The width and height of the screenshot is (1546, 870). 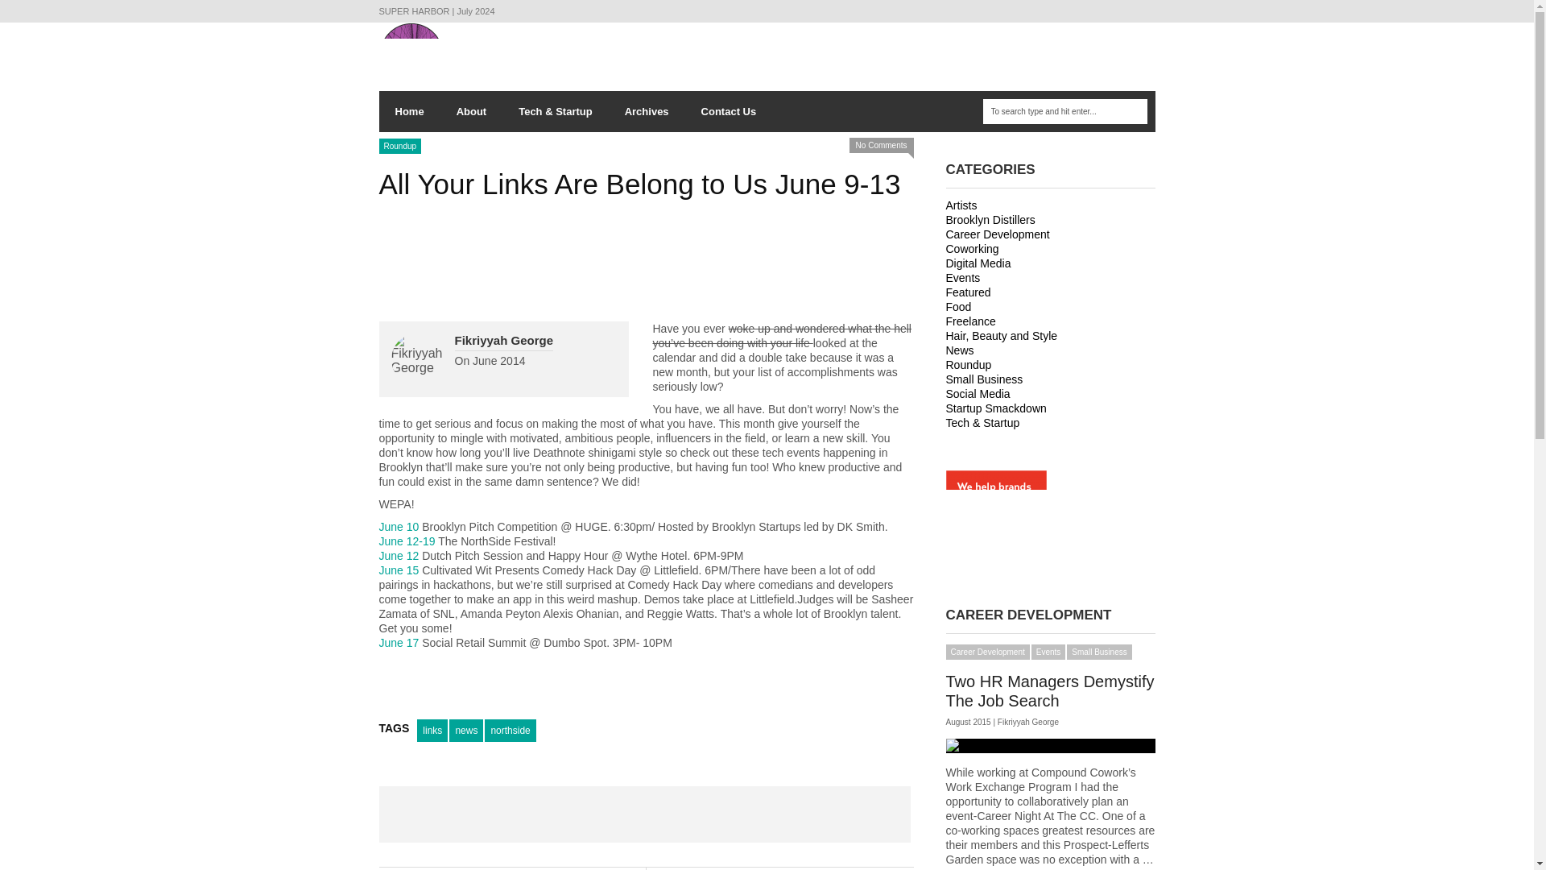 I want to click on June 15, so click(x=399, y=570).